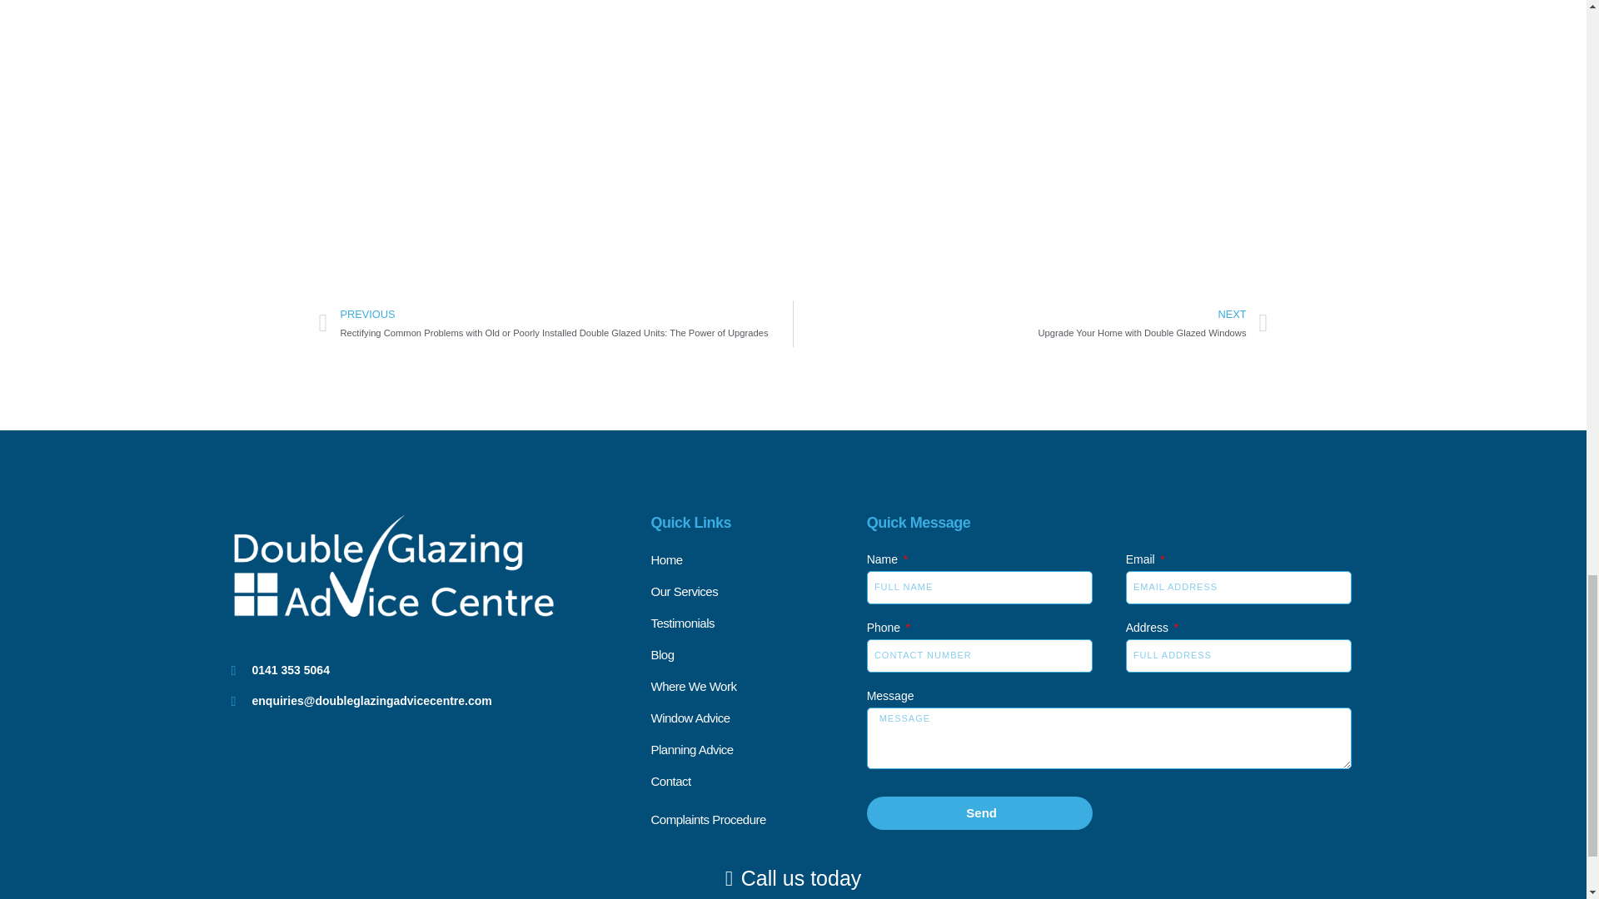 The width and height of the screenshot is (1599, 899). What do you see at coordinates (441, 670) in the screenshot?
I see `Blog` at bounding box center [441, 670].